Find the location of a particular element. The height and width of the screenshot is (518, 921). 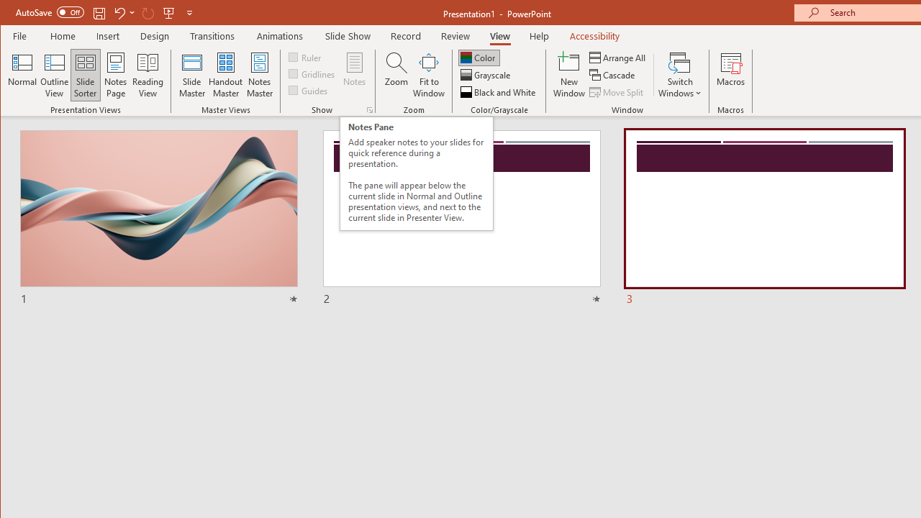

Color is located at coordinates (479, 58).